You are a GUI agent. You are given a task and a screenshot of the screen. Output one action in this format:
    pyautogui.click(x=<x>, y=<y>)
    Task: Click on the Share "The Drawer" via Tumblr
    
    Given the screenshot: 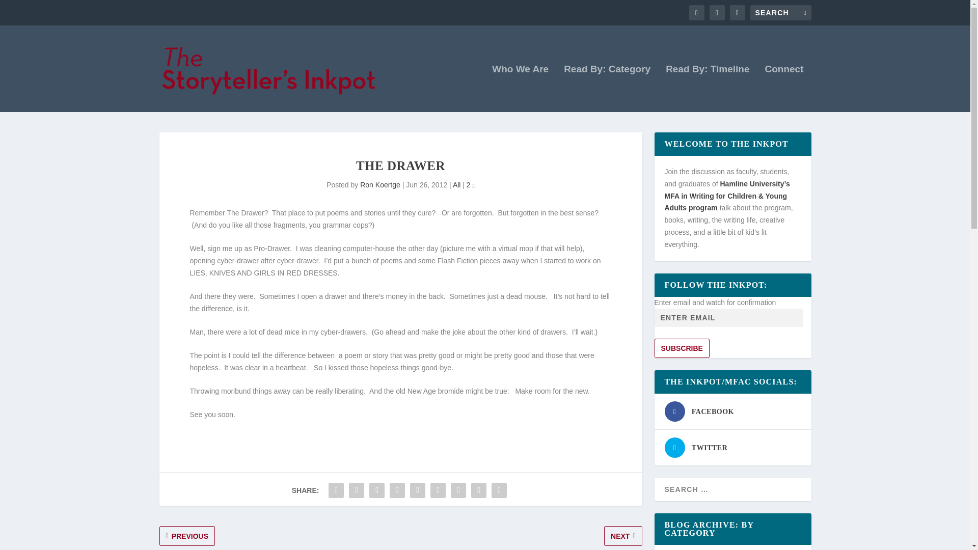 What is the action you would take?
    pyautogui.click(x=397, y=490)
    